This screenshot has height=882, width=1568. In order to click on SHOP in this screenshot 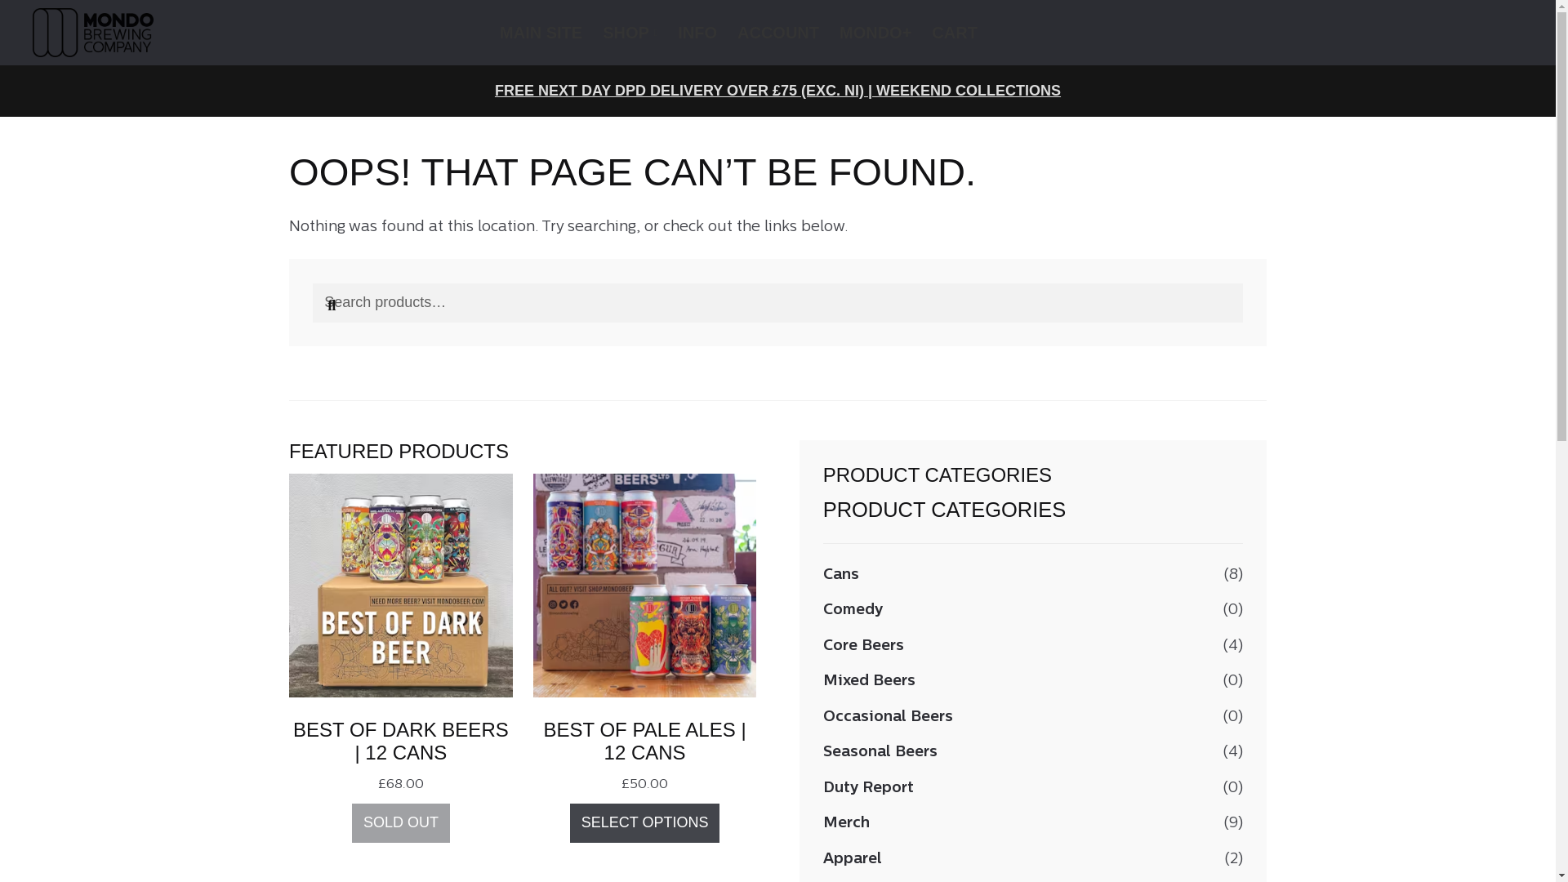, I will do `click(629, 33)`.